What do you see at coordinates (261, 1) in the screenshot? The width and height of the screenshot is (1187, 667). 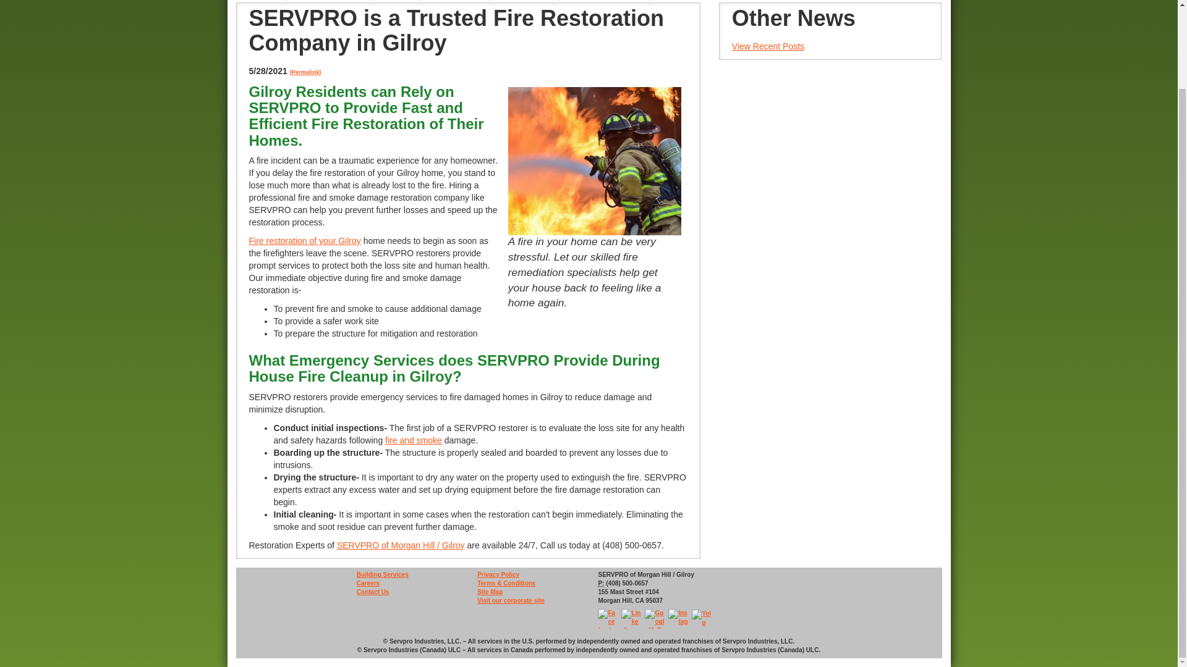 I see `HOME` at bounding box center [261, 1].